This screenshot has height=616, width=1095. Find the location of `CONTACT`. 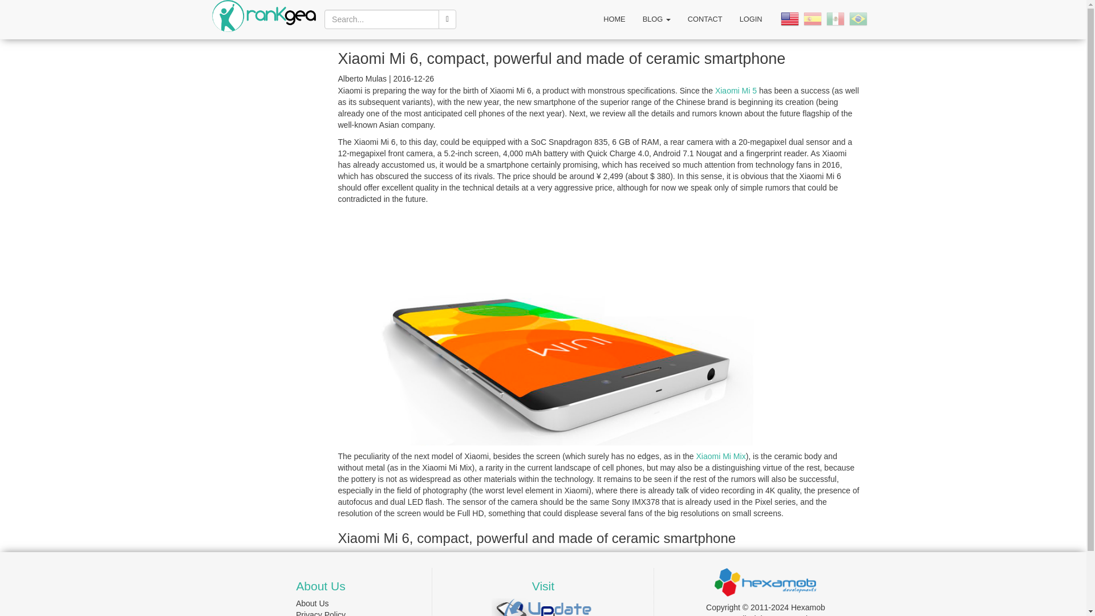

CONTACT is located at coordinates (705, 19).